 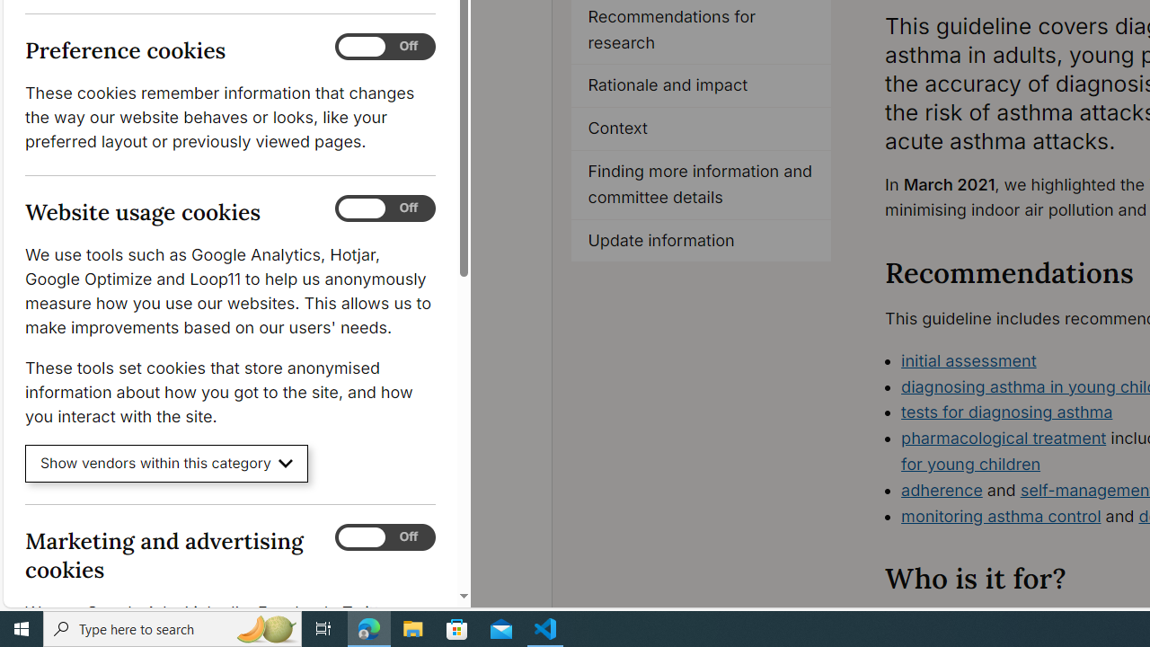 I want to click on monitoring asthma control, so click(x=1001, y=516).